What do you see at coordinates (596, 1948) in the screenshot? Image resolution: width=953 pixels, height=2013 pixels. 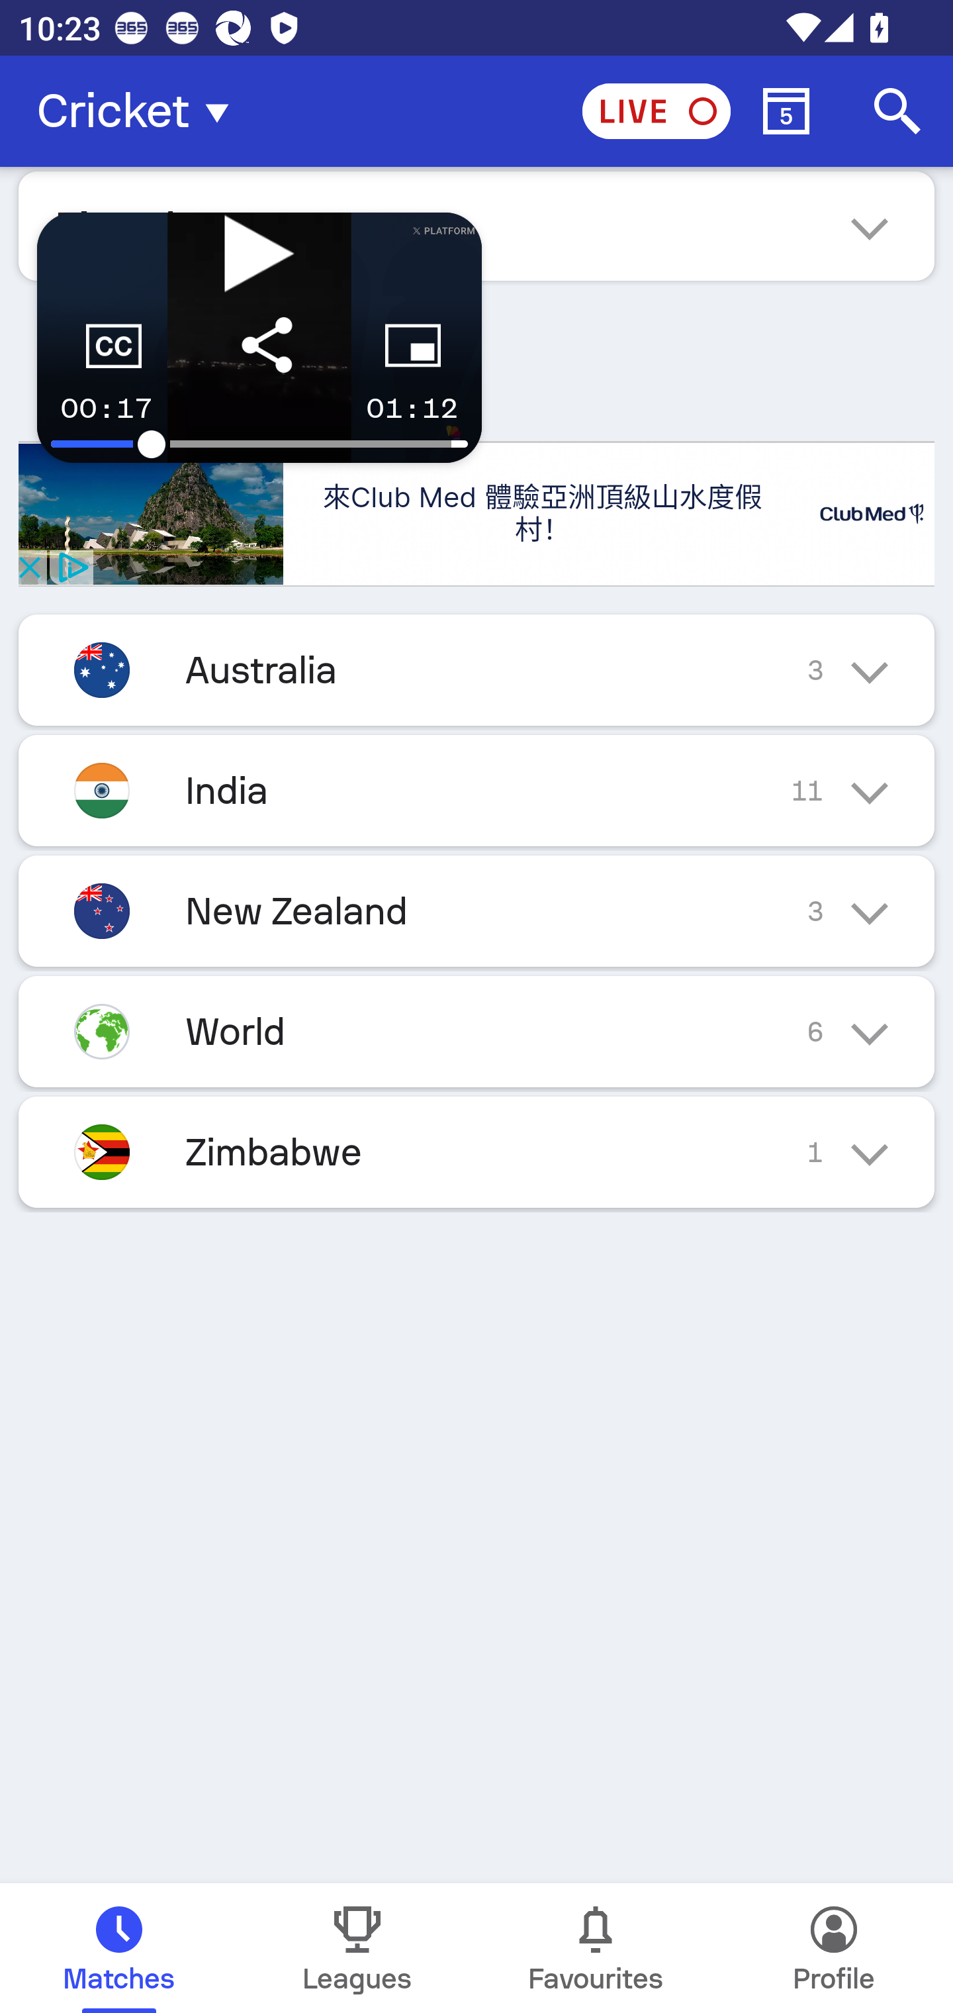 I see `Favourites` at bounding box center [596, 1948].